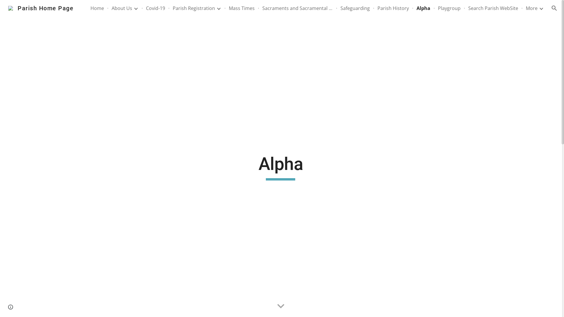  What do you see at coordinates (449, 8) in the screenshot?
I see `Playgroup` at bounding box center [449, 8].